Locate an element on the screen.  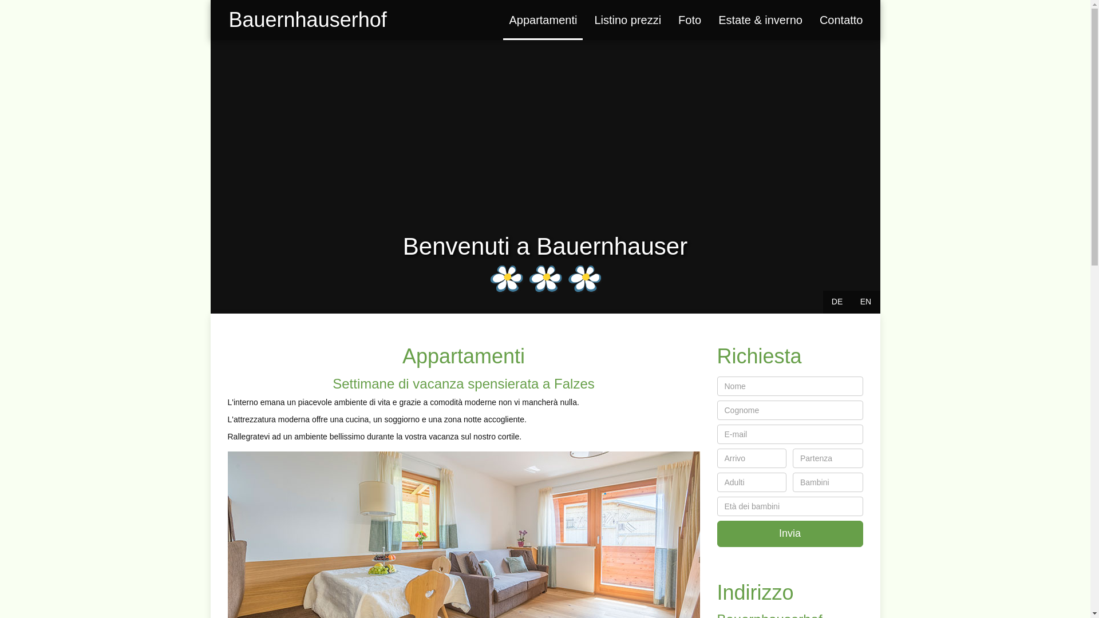
Invia is located at coordinates (789, 533).